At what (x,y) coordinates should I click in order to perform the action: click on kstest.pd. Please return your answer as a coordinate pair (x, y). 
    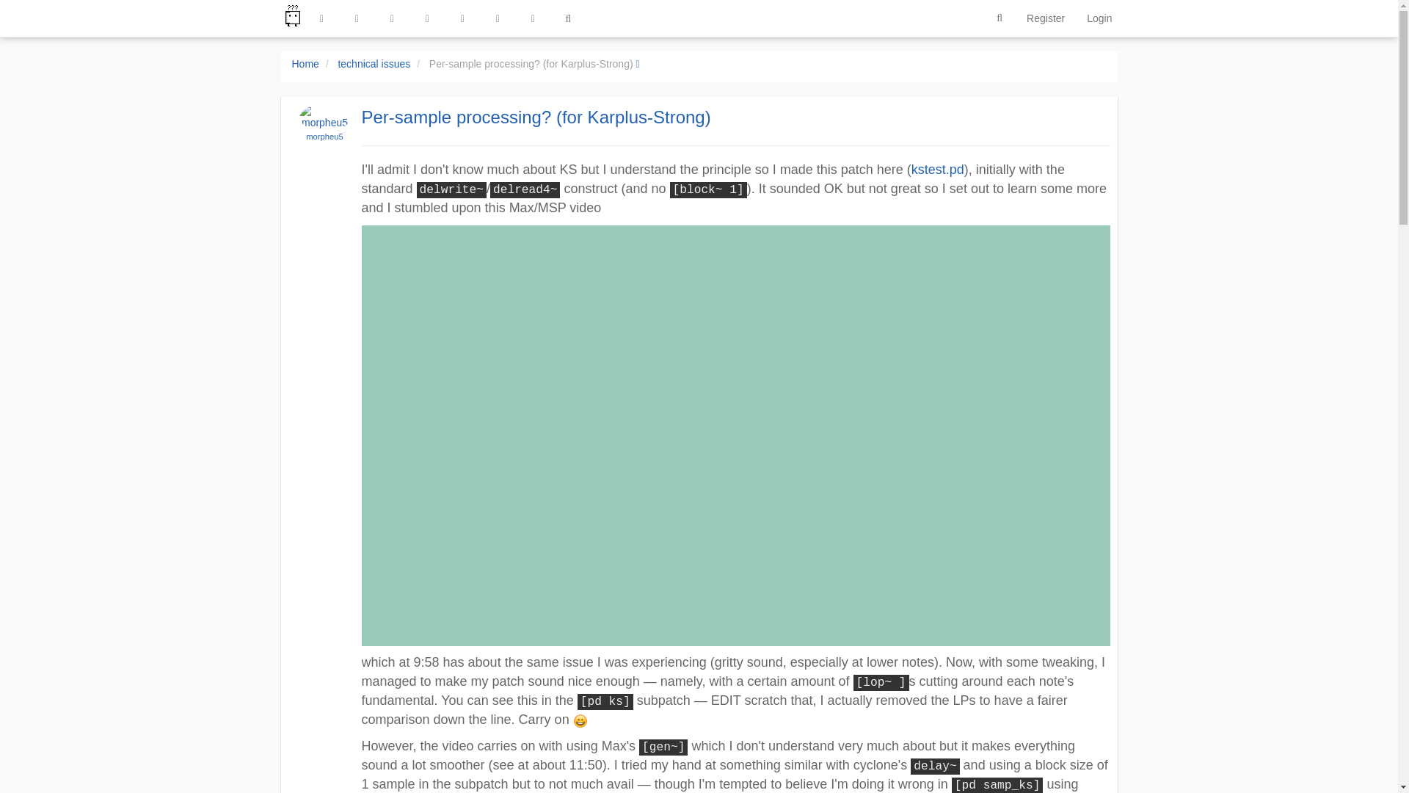
    Looking at the image, I should click on (938, 169).